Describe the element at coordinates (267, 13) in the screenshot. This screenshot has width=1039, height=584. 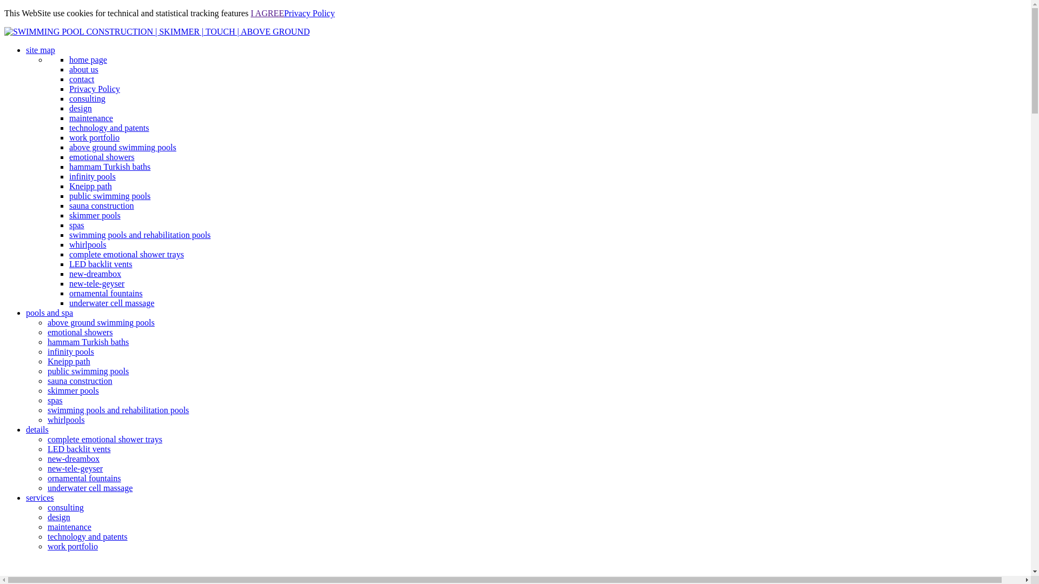
I see `I AGREE` at that location.